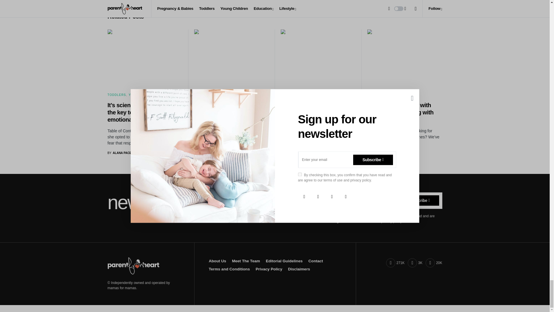  I want to click on View all posts by Alana Pace, so click(292, 153).